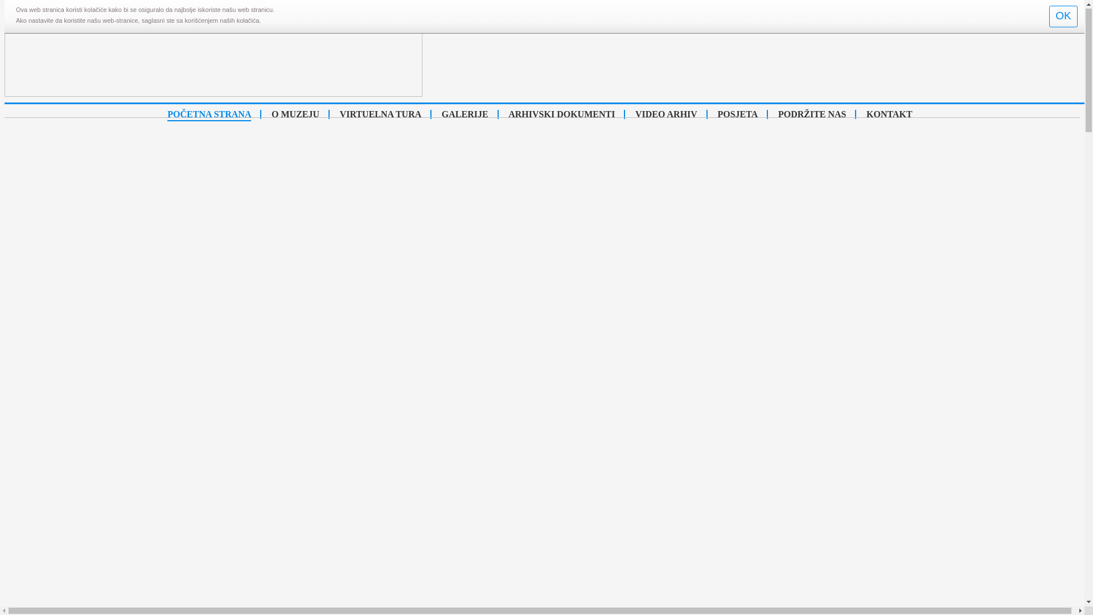  What do you see at coordinates (1063, 17) in the screenshot?
I see `OK` at bounding box center [1063, 17].